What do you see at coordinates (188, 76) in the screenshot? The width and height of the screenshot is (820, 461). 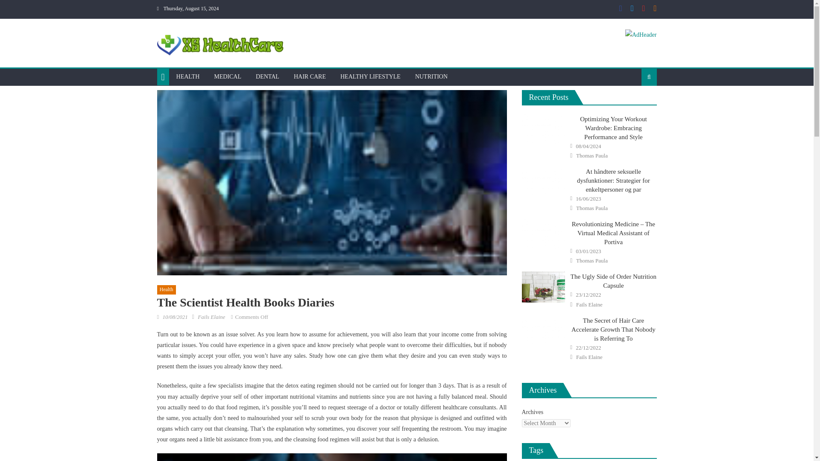 I see `HEALTH` at bounding box center [188, 76].